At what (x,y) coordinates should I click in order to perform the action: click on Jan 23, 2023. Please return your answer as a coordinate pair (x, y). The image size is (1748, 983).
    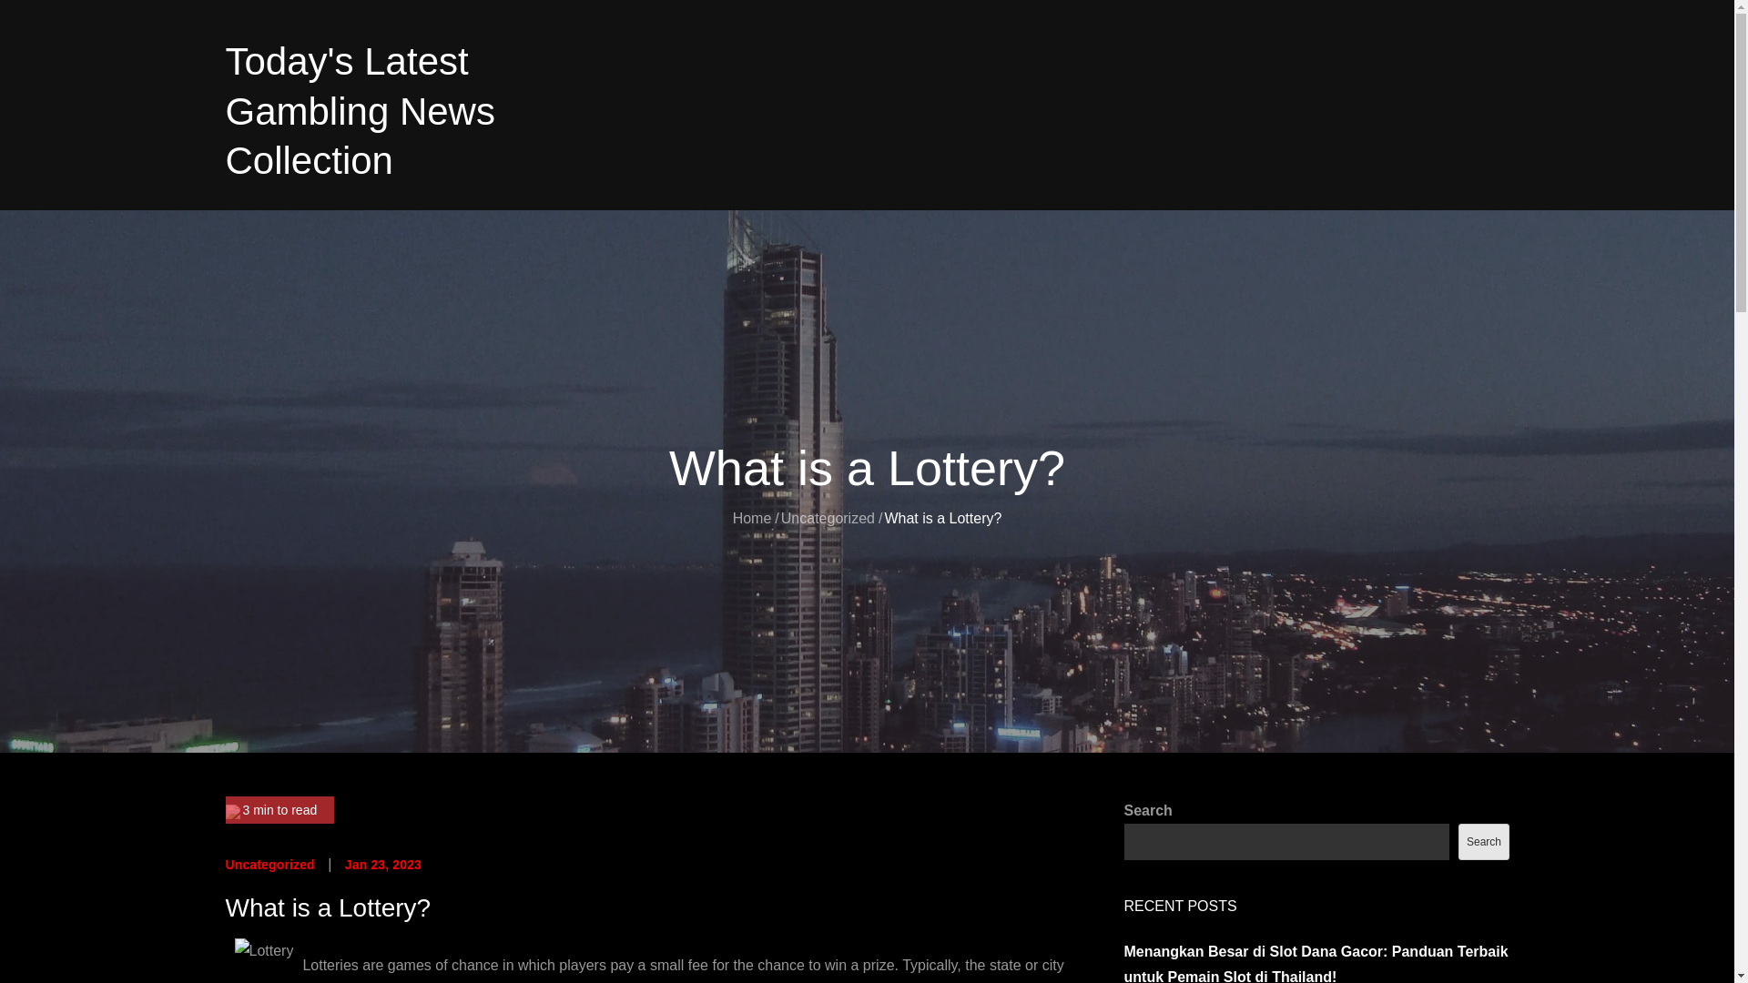
    Looking at the image, I should click on (382, 864).